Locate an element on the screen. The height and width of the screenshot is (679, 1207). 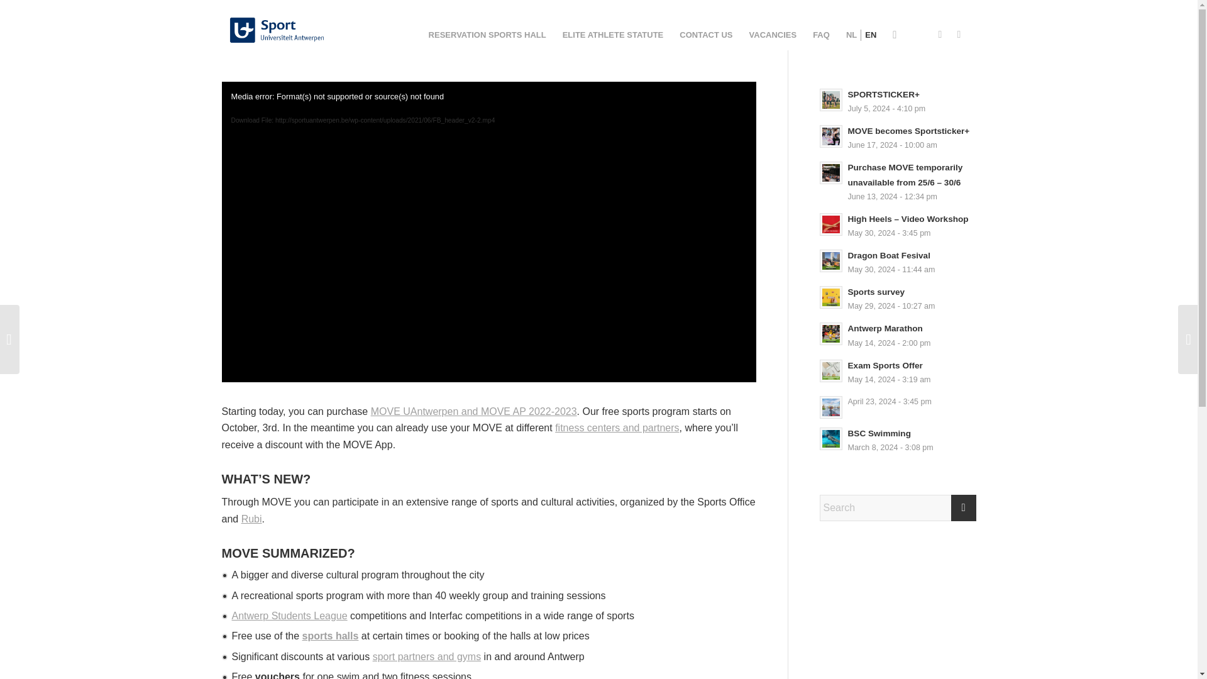
Facebook is located at coordinates (958, 34).